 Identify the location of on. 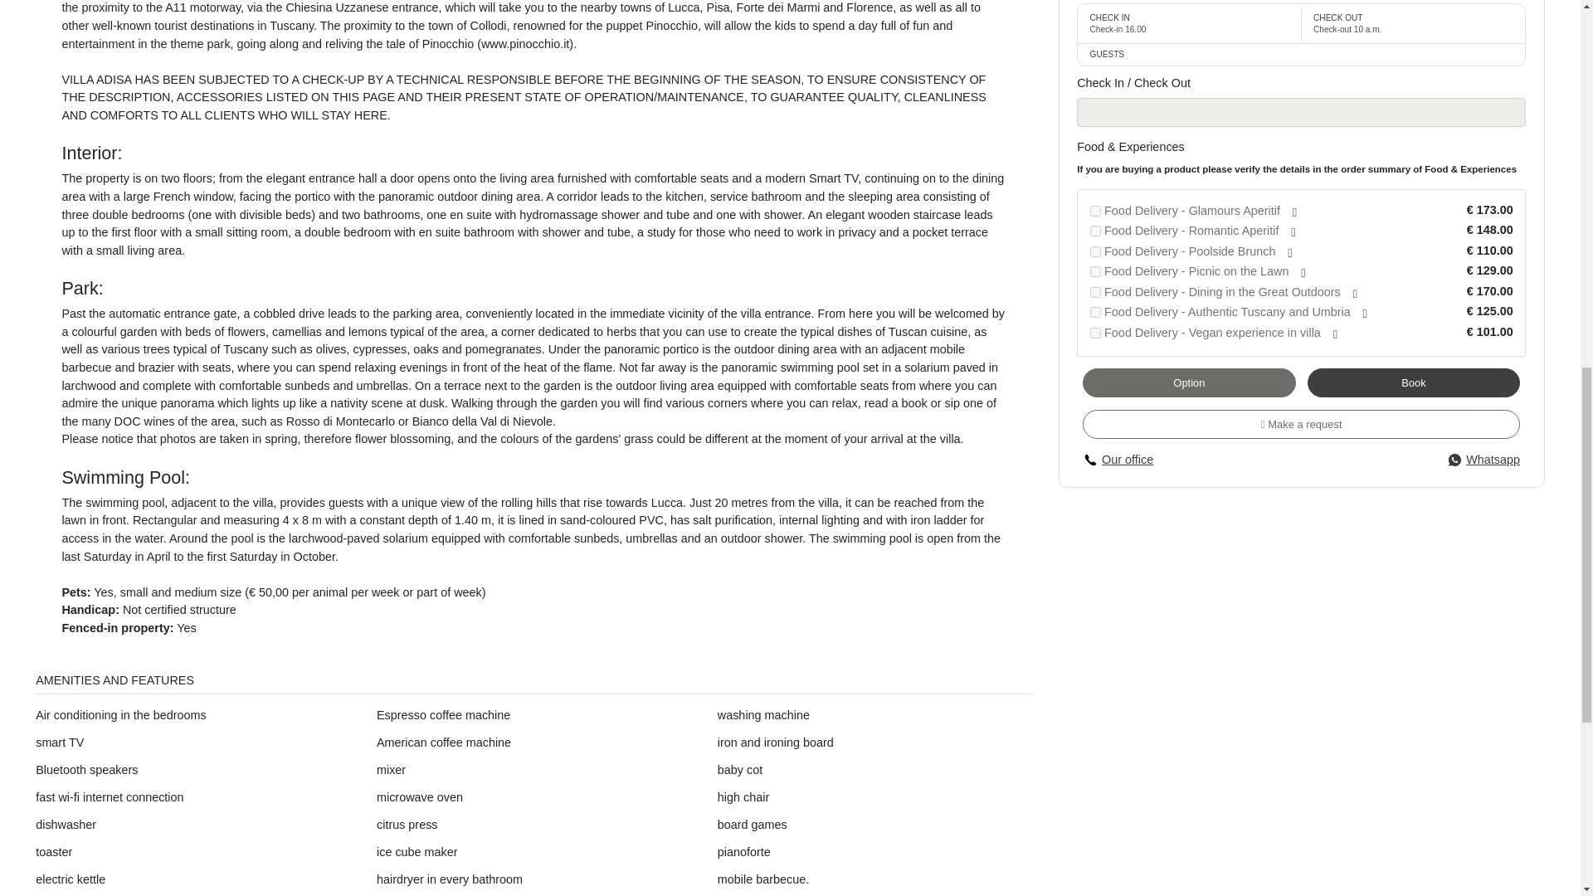
(1095, 312).